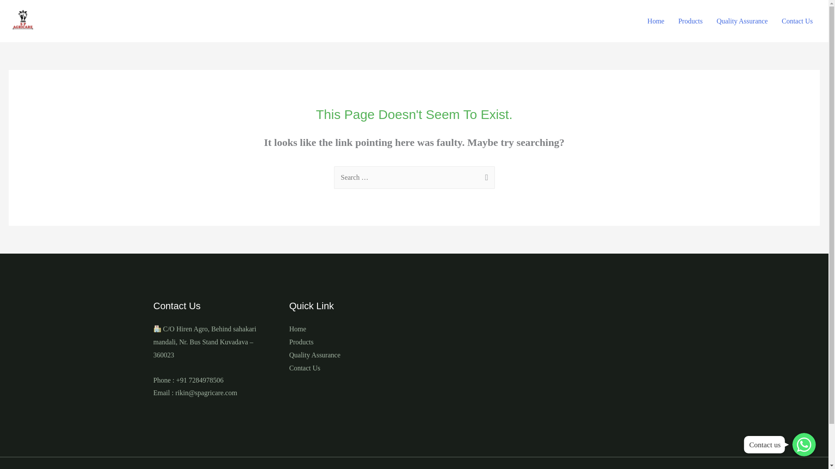 The image size is (835, 469). I want to click on Quality Assurance, so click(315, 355).